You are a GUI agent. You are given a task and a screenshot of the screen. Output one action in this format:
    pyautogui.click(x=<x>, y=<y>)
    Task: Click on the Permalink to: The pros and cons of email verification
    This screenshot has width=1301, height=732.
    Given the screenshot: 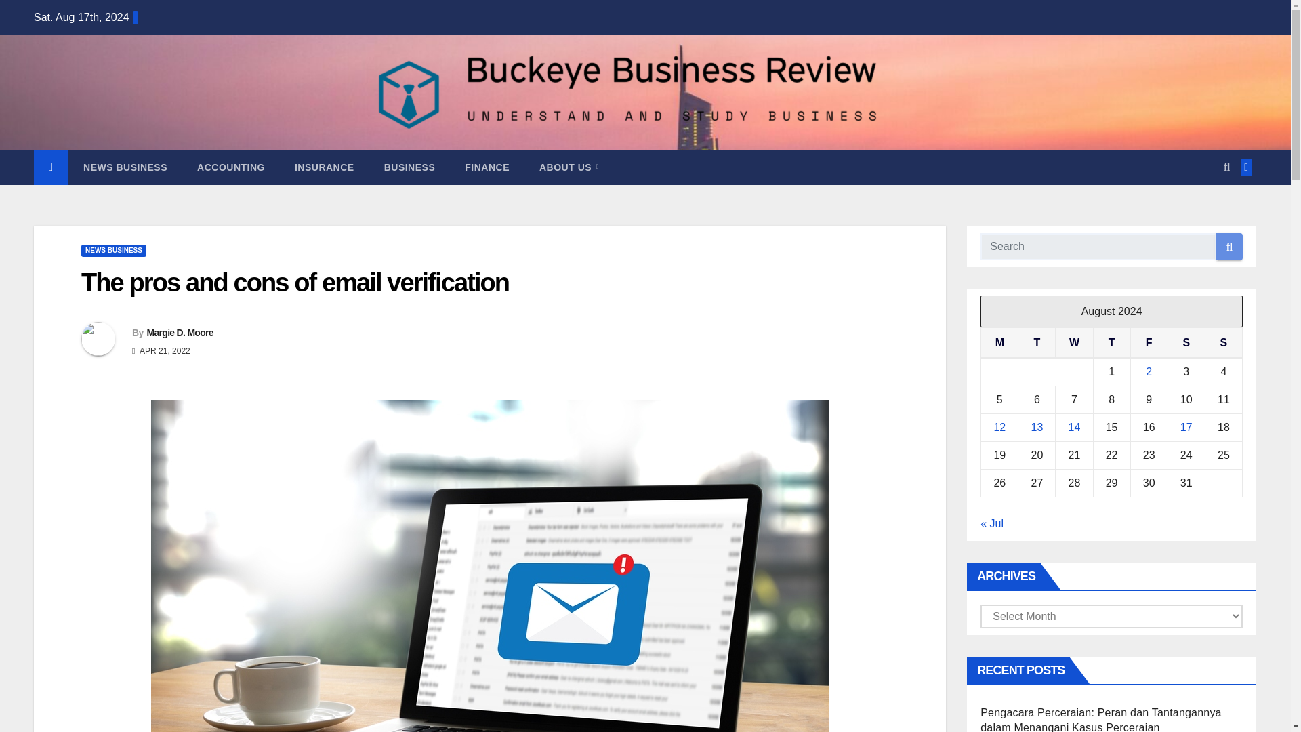 What is the action you would take?
    pyautogui.click(x=294, y=283)
    